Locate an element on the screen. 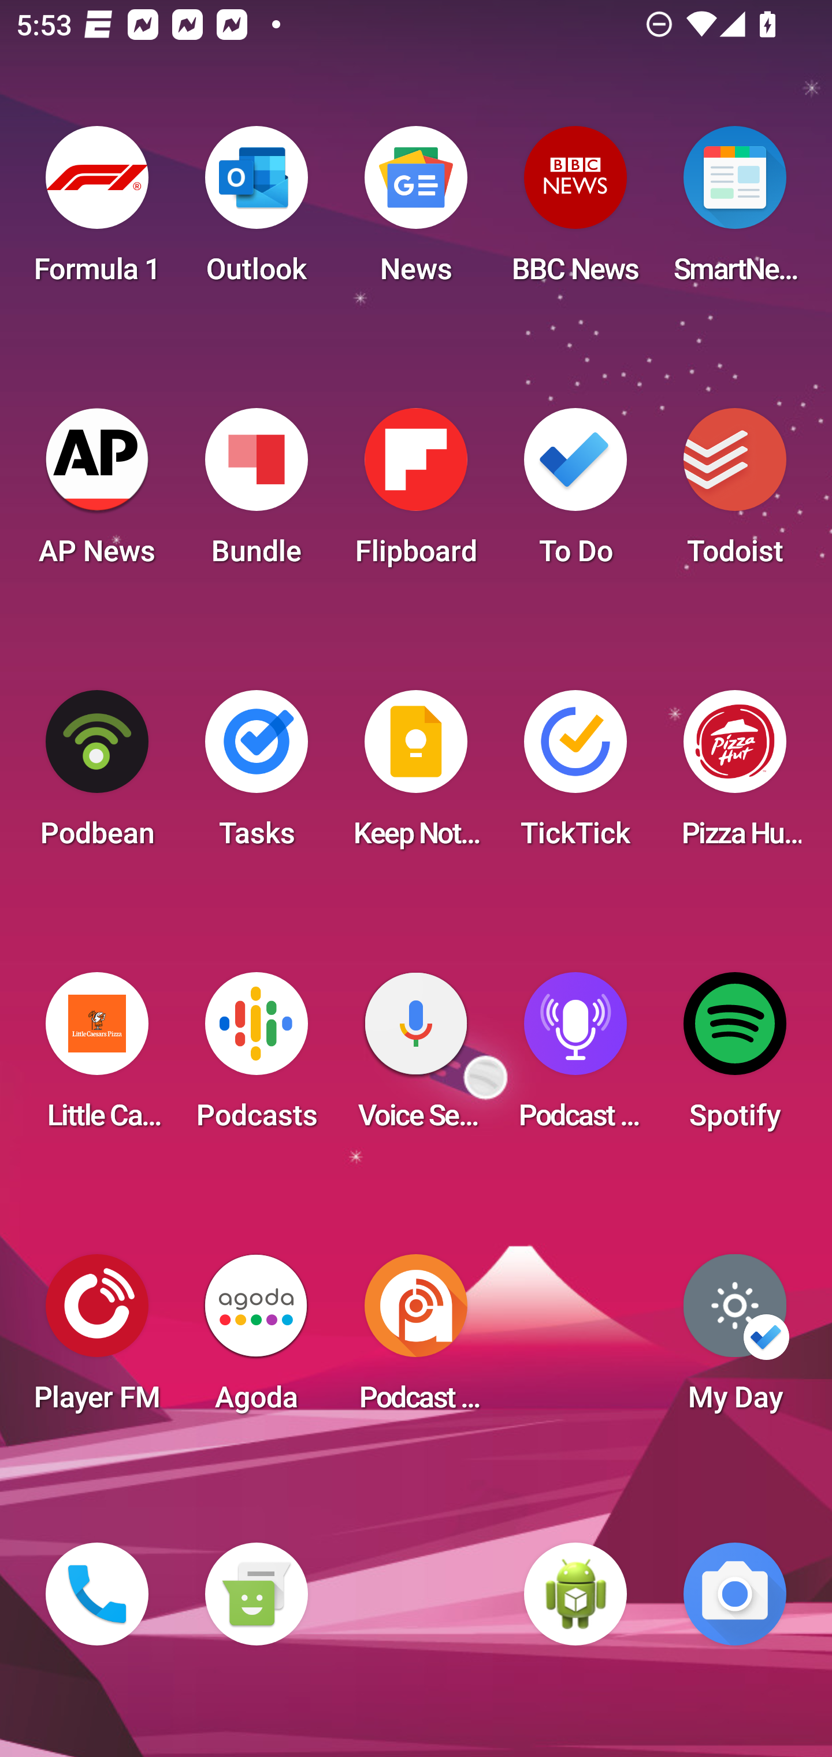 This screenshot has width=832, height=1757. SmartNews is located at coordinates (735, 212).